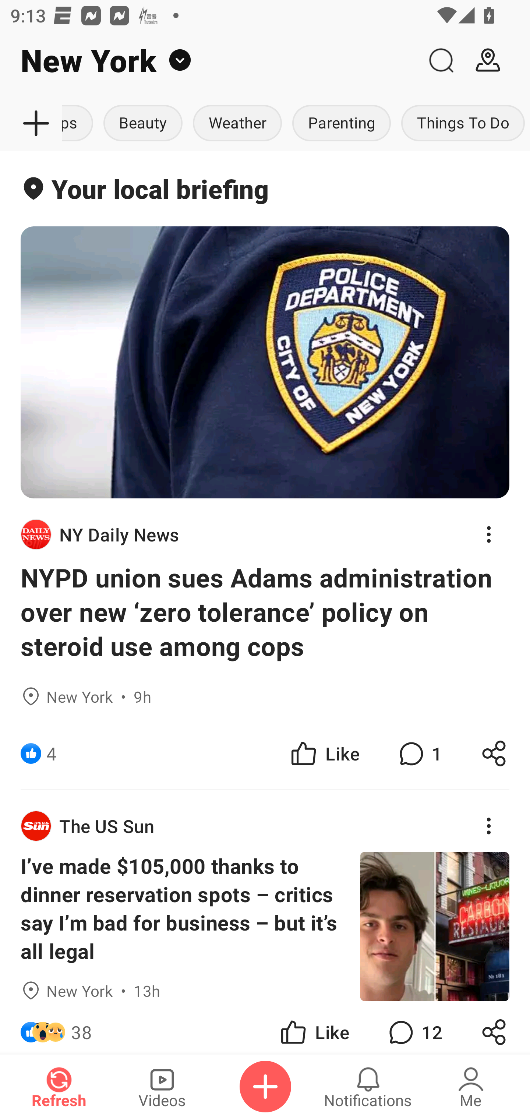  Describe the element at coordinates (237, 124) in the screenshot. I see `Weather` at that location.